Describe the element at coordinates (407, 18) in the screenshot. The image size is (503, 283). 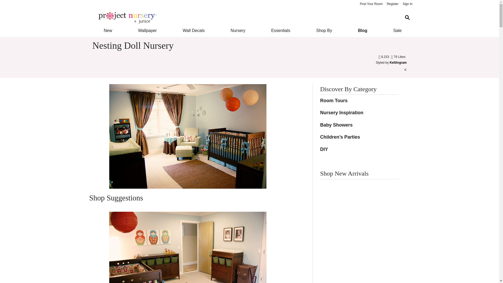
I see `Search` at that location.